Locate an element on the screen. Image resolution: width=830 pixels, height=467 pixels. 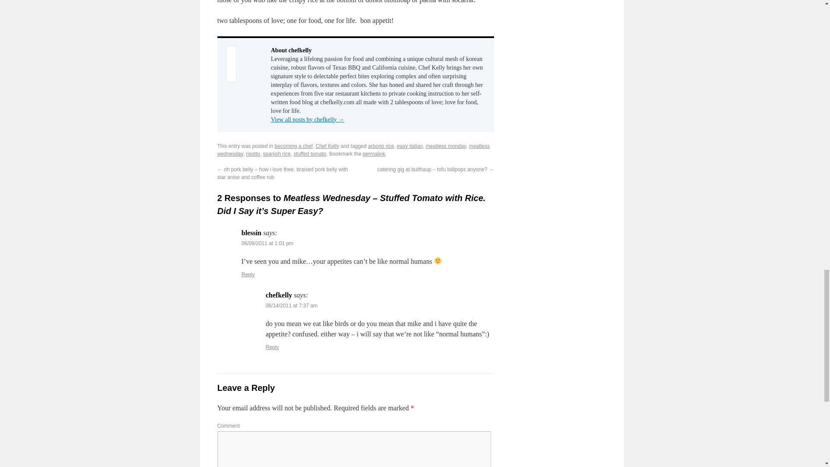
meatless wednesday is located at coordinates (353, 150).